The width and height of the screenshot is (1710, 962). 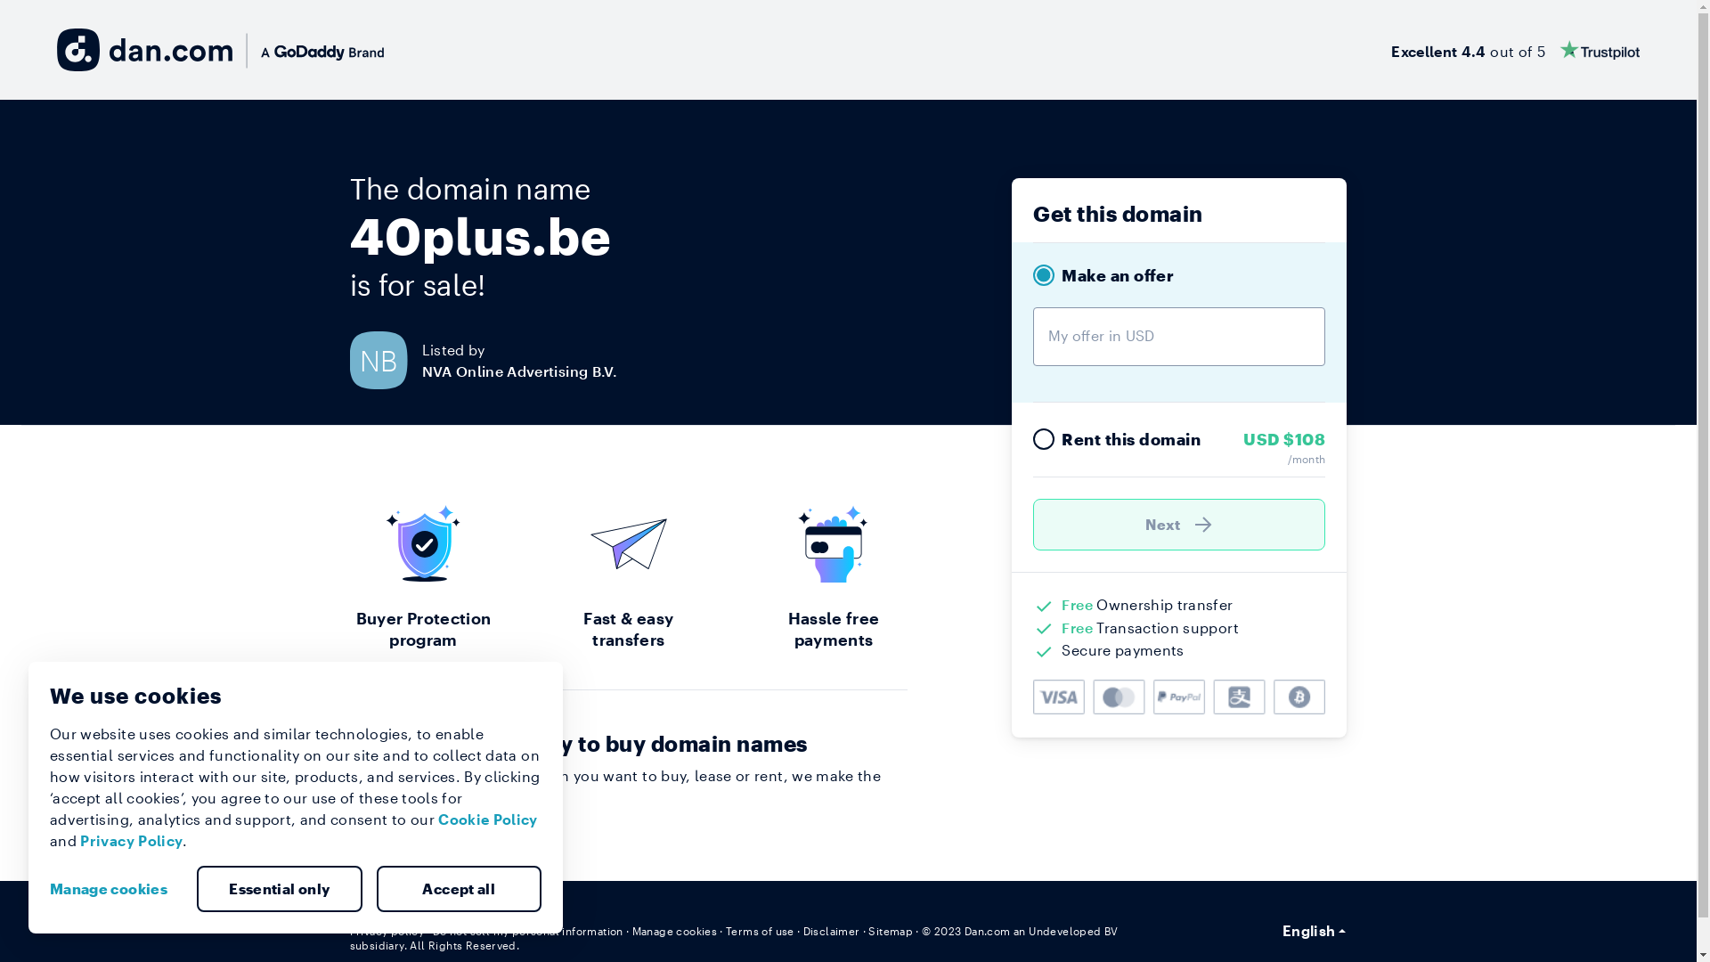 What do you see at coordinates (459, 889) in the screenshot?
I see `Accept all` at bounding box center [459, 889].